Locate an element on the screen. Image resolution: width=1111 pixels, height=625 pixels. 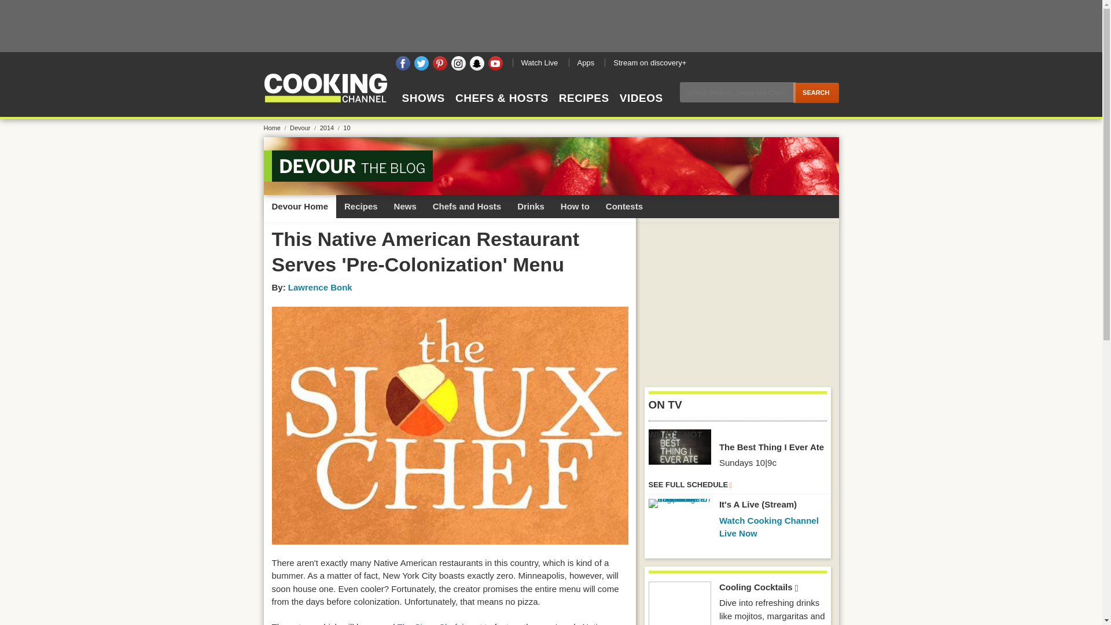
Follow us on Snapchat is located at coordinates (477, 64).